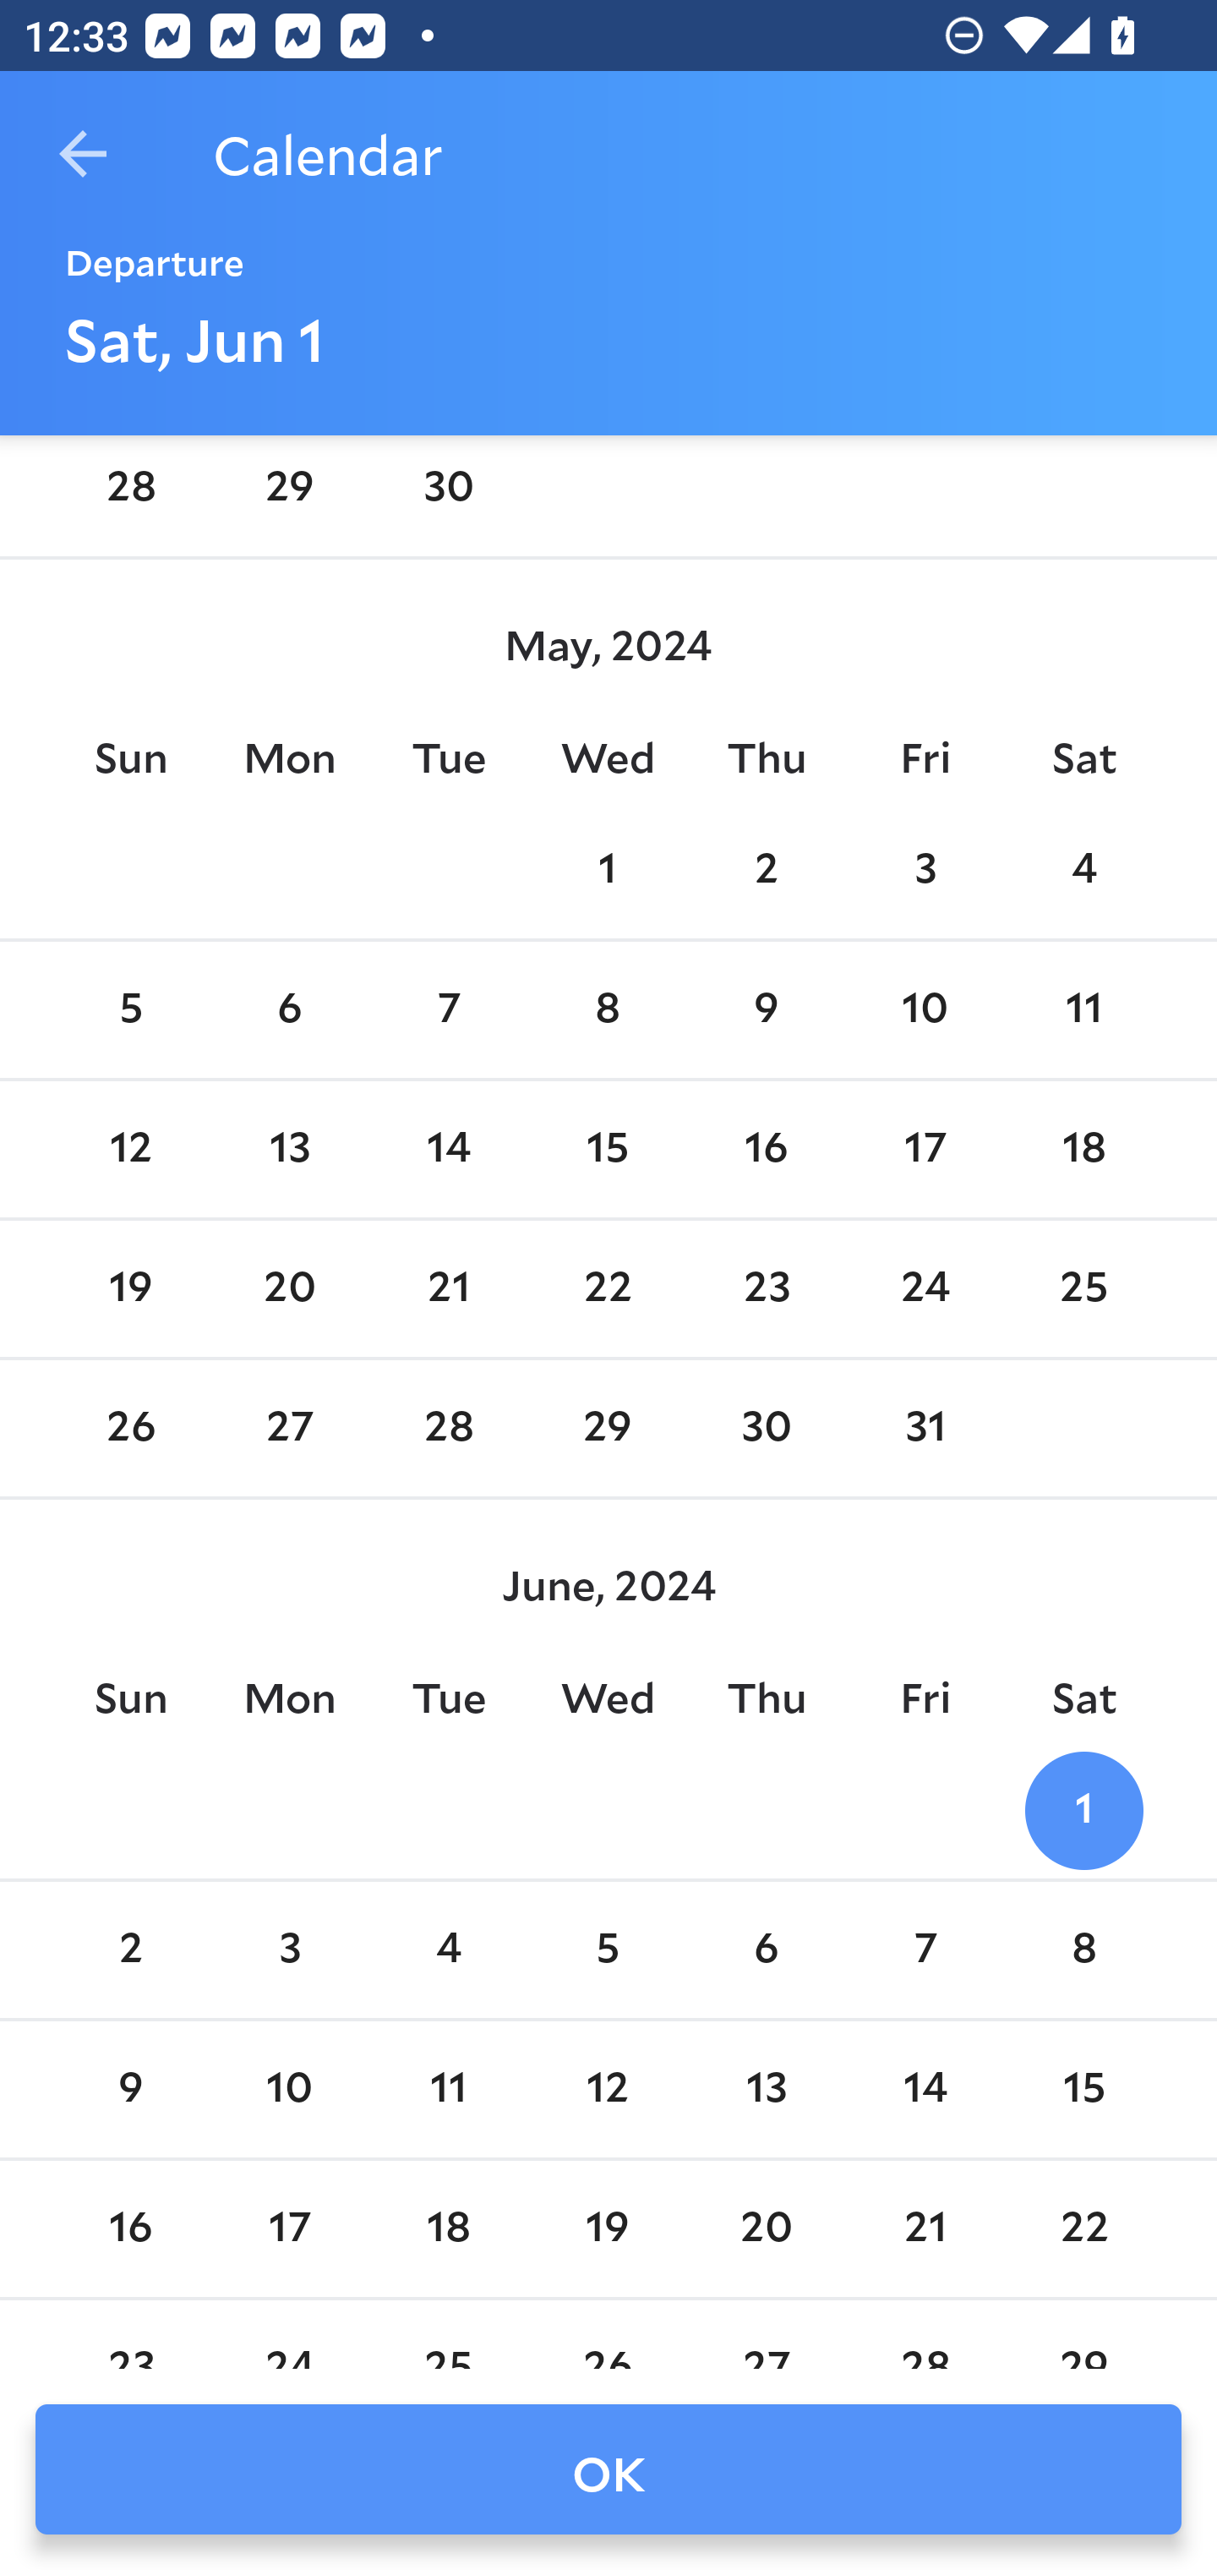  Describe the element at coordinates (925, 1429) in the screenshot. I see `31` at that location.